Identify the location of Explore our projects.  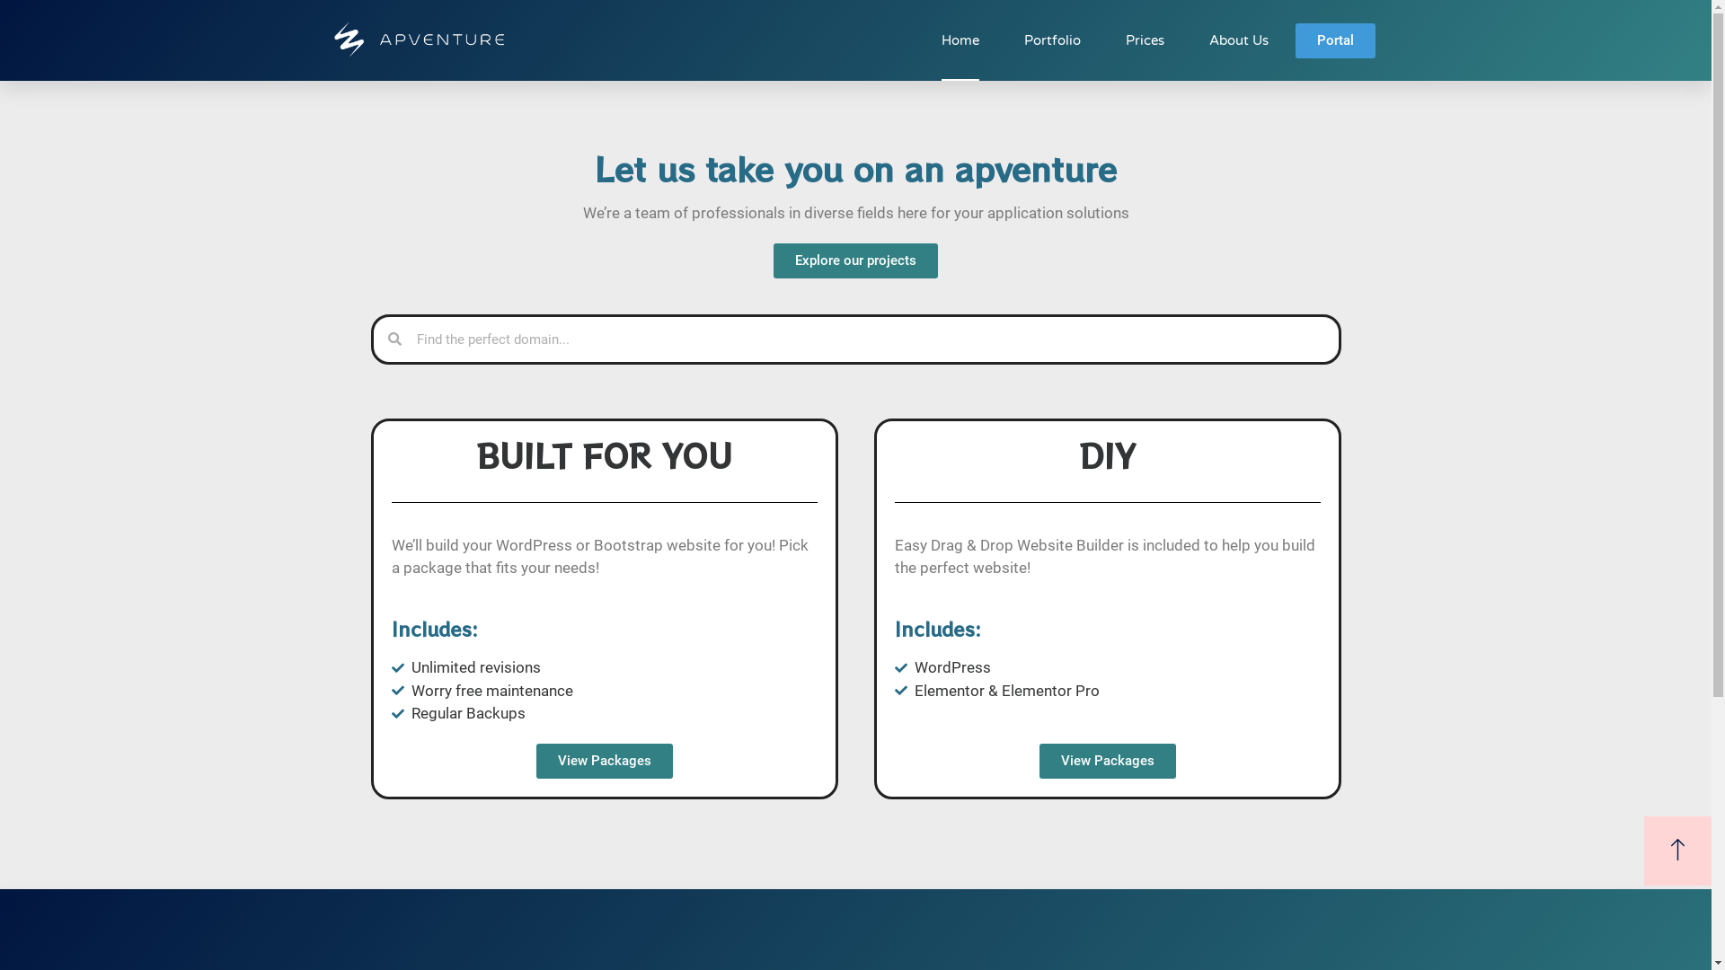
(855, 260).